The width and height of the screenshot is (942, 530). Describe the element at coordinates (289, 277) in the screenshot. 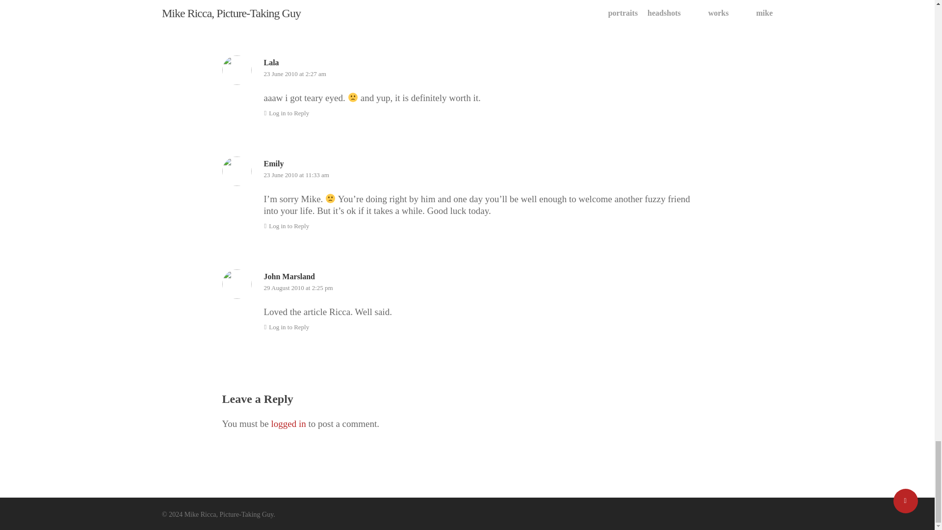

I see `John Marsland` at that location.